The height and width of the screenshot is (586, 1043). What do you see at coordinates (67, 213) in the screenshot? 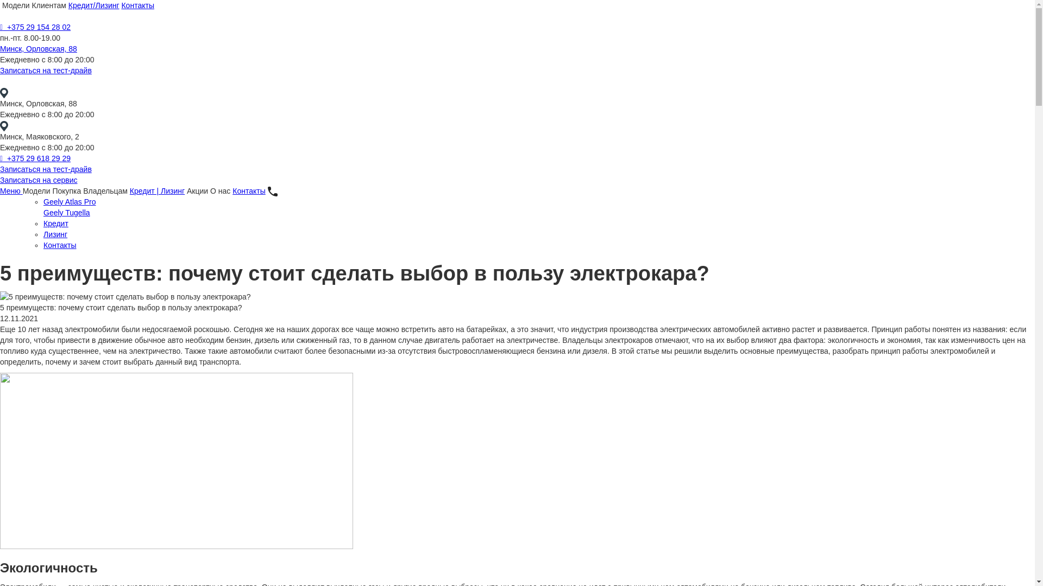
I see `Geely Tugella` at bounding box center [67, 213].